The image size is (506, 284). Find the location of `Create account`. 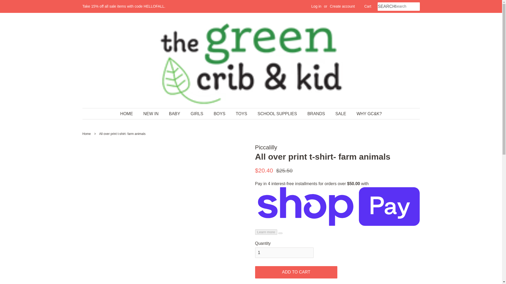

Create account is located at coordinates (342, 6).